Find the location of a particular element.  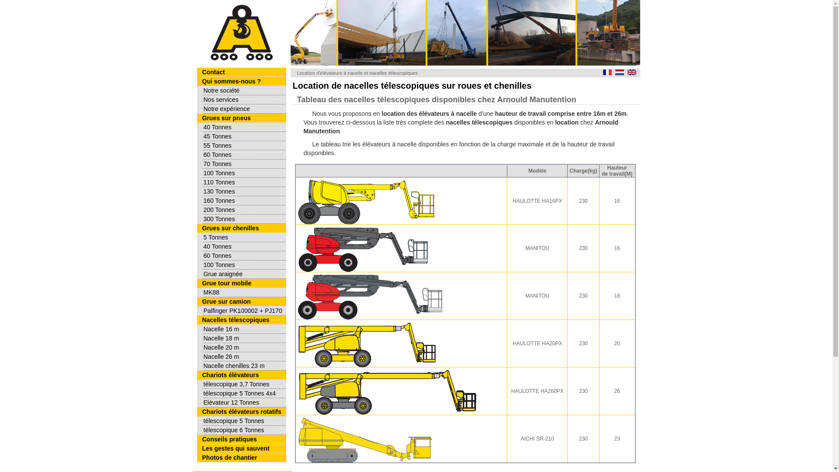

Palfinger PK100002 + PJ170 is located at coordinates (245, 311).